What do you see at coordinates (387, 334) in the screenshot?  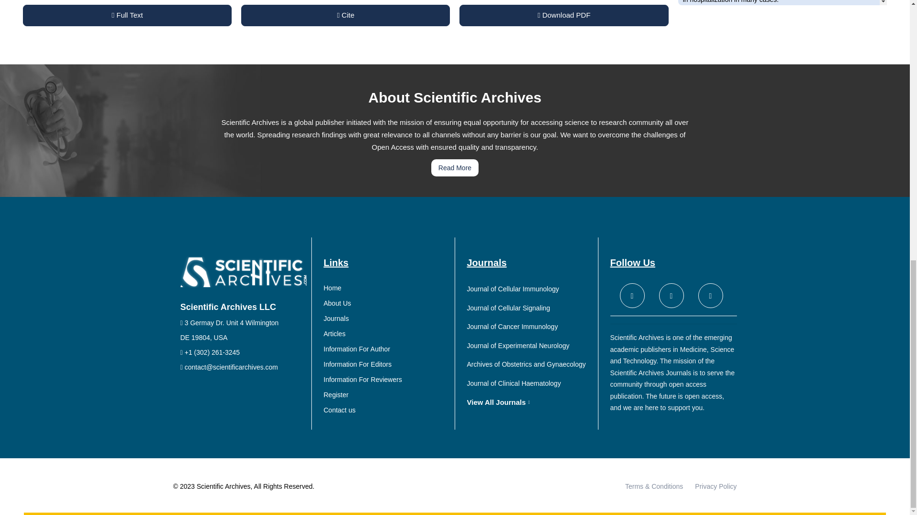 I see `Articles` at bounding box center [387, 334].